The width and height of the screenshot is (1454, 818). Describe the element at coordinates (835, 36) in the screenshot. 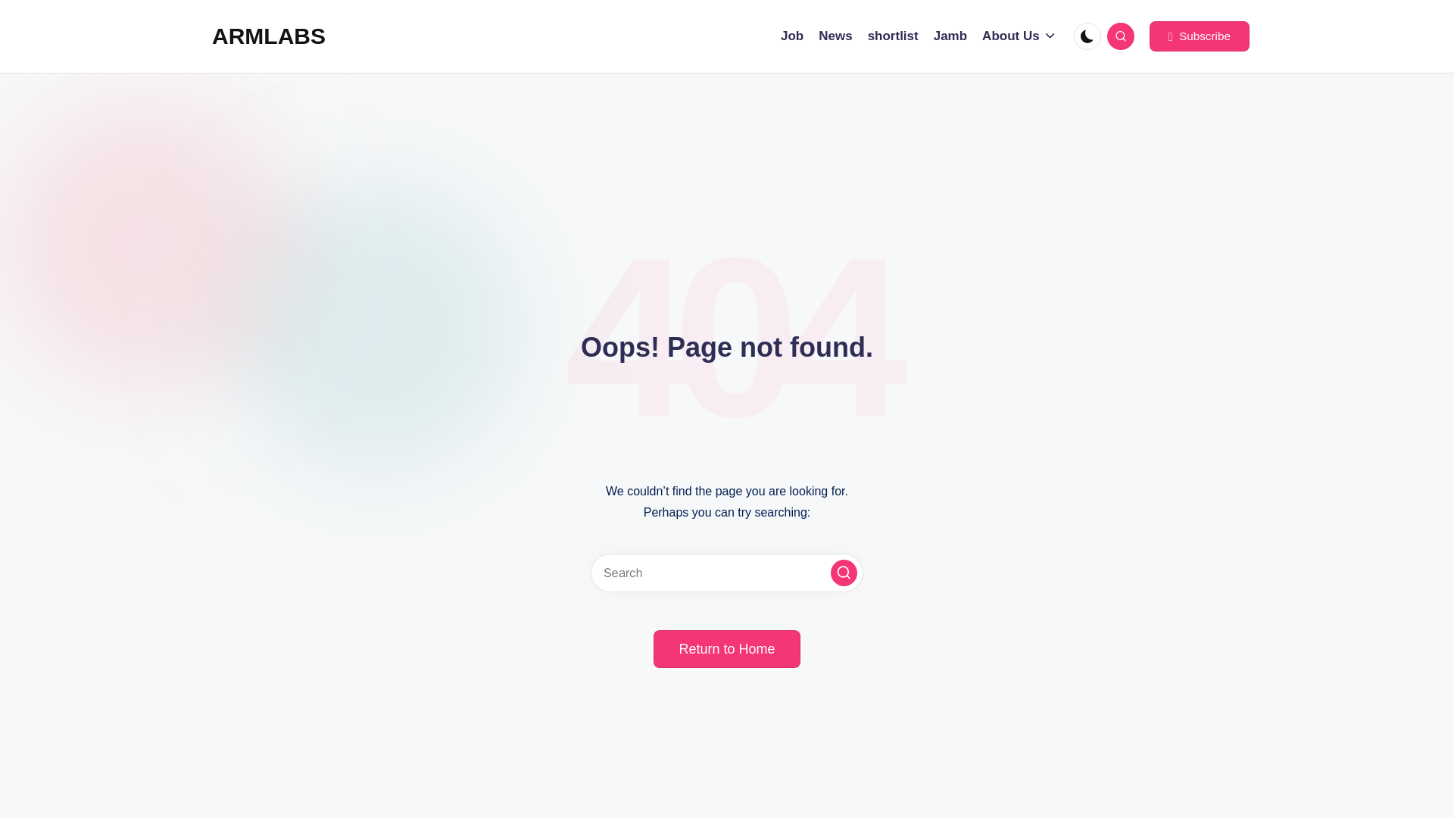

I see `News` at that location.